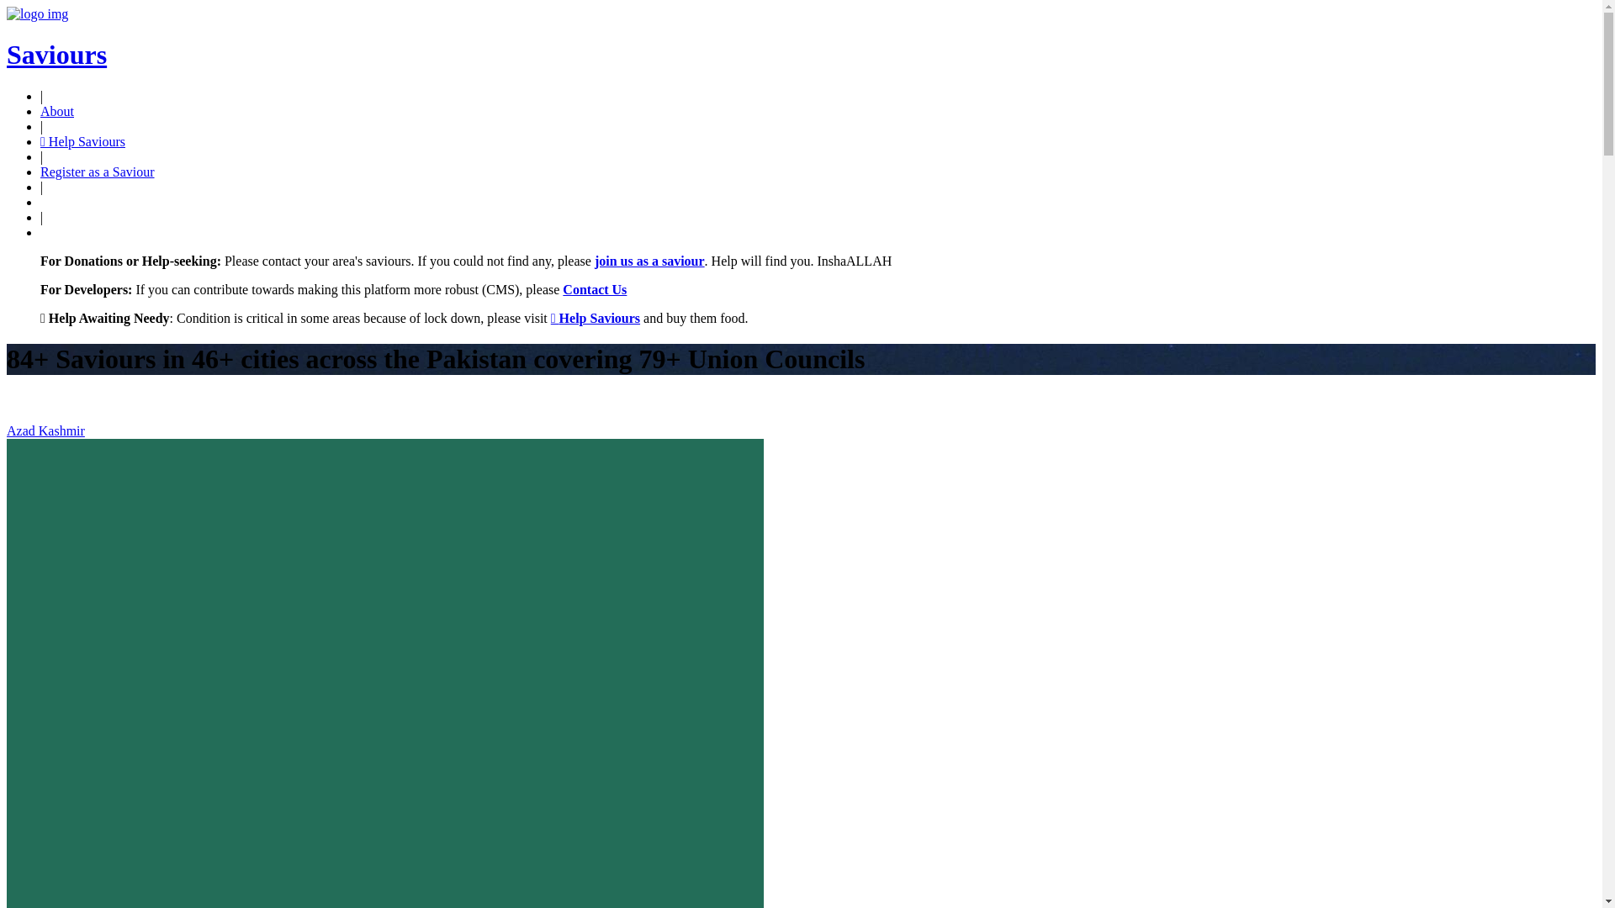 The width and height of the screenshot is (1615, 908). Describe the element at coordinates (649, 261) in the screenshot. I see `join us as a saviour` at that location.